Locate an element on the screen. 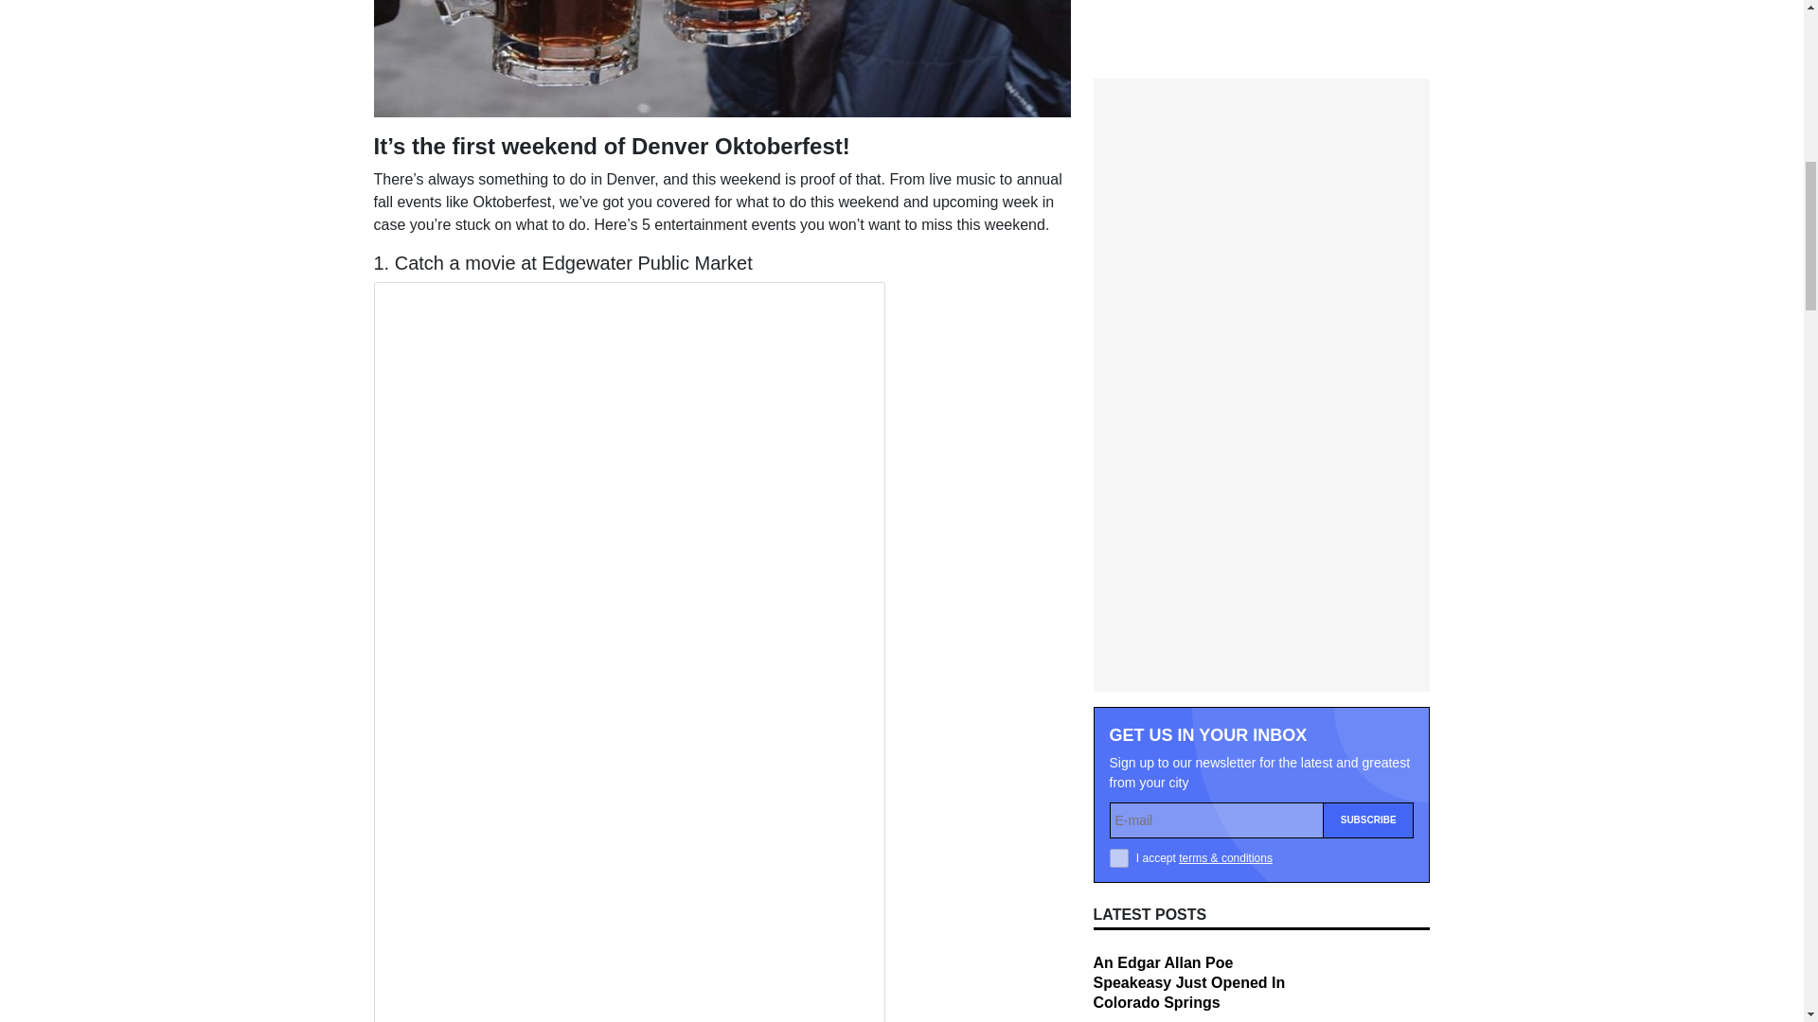 The height and width of the screenshot is (1022, 1818). JULY 4, 2024 is located at coordinates (1127, 856).